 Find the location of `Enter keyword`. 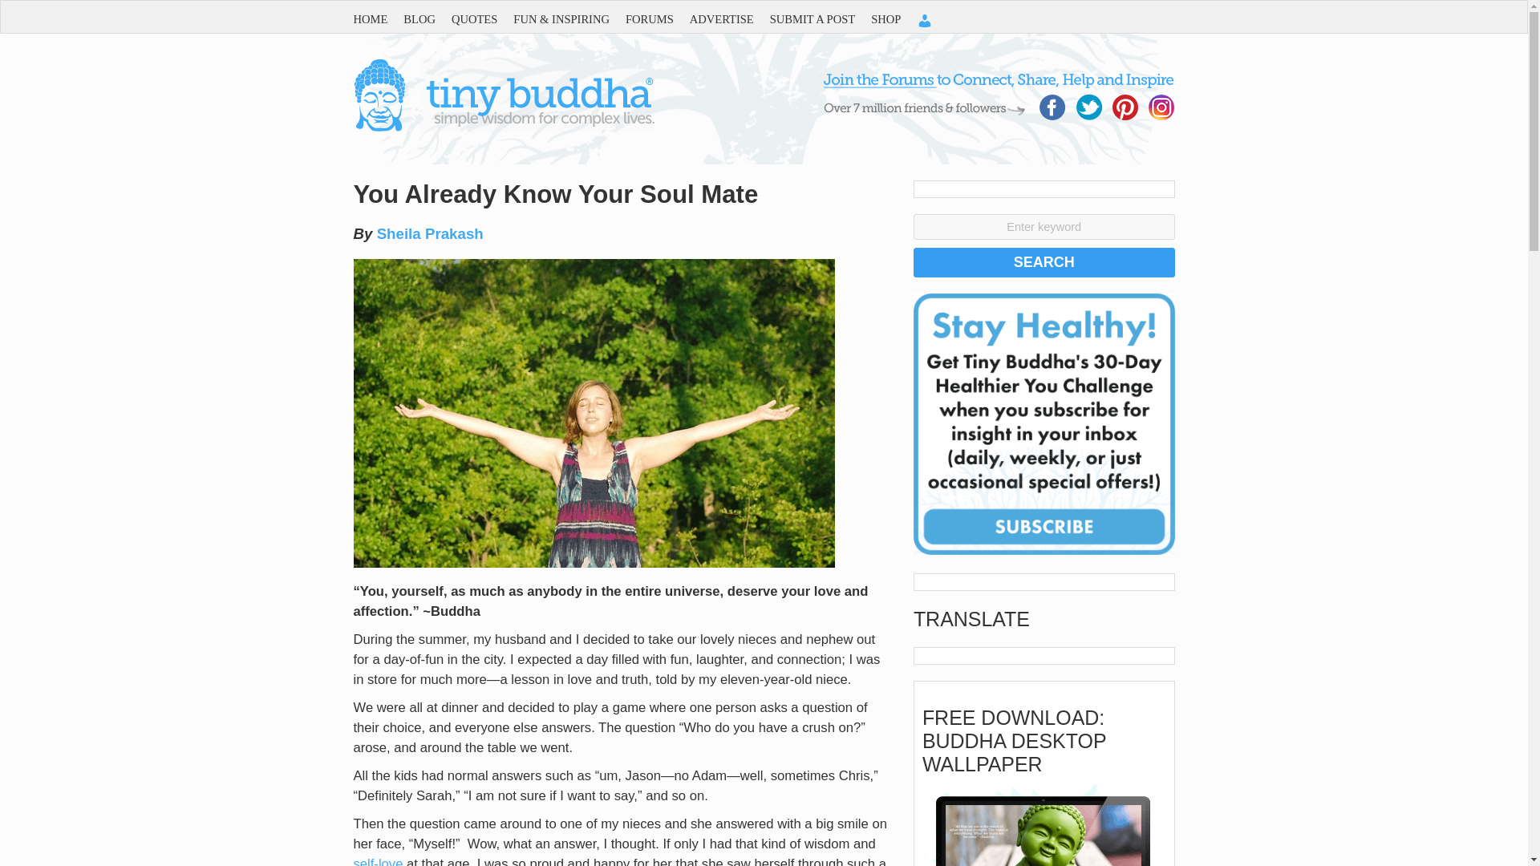

Enter keyword is located at coordinates (1044, 226).